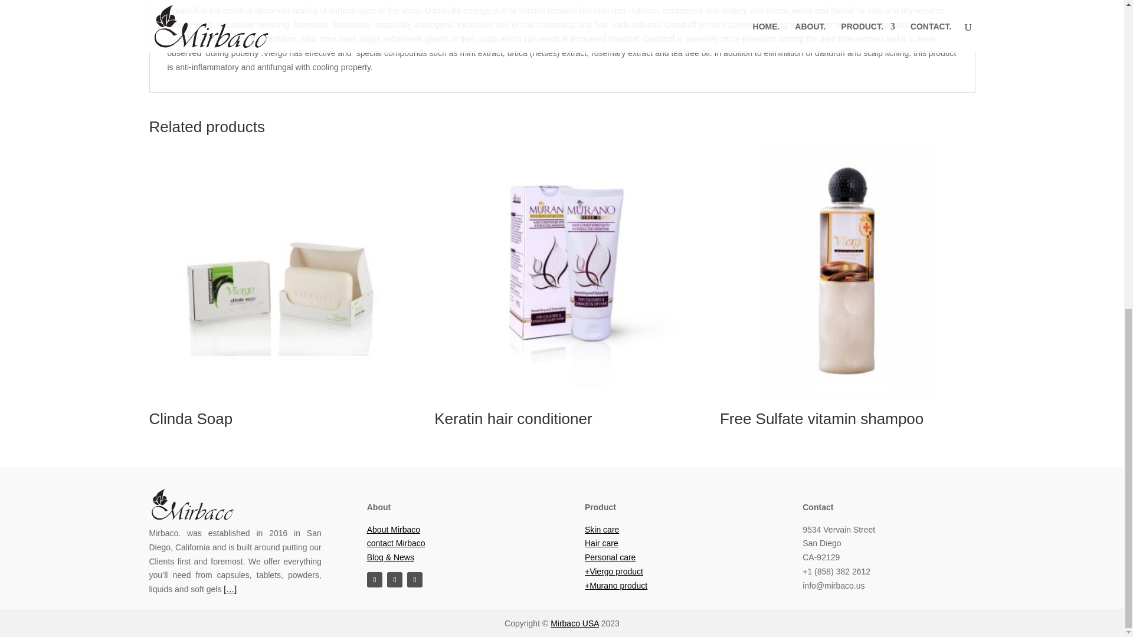 The width and height of the screenshot is (1133, 637). Describe the element at coordinates (375, 579) in the screenshot. I see `Follow on Instagram` at that location.